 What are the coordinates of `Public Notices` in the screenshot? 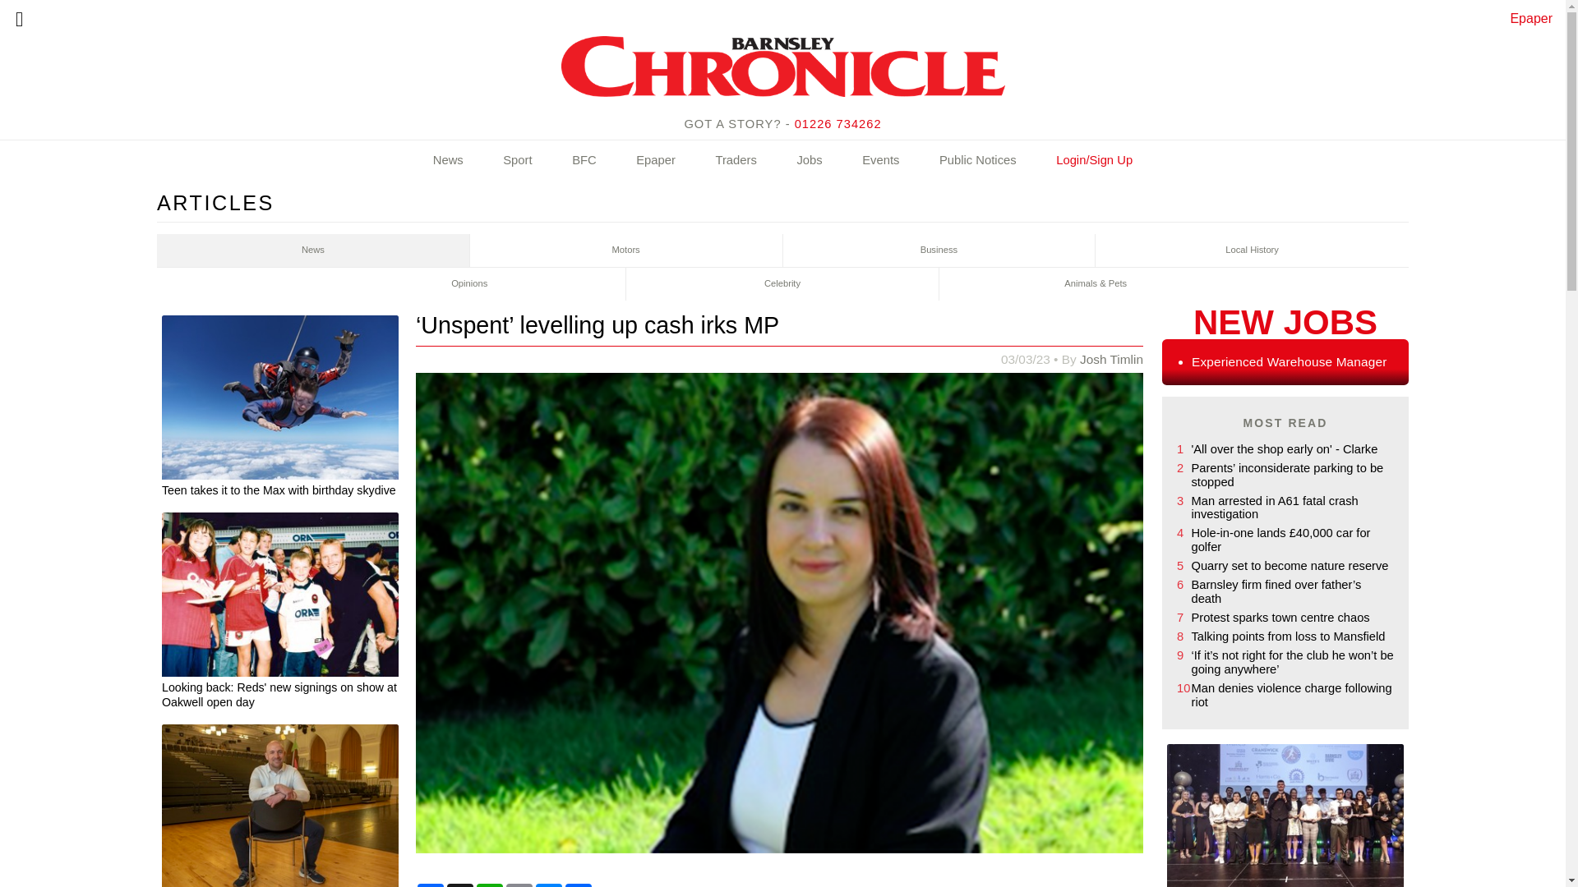 It's located at (978, 161).